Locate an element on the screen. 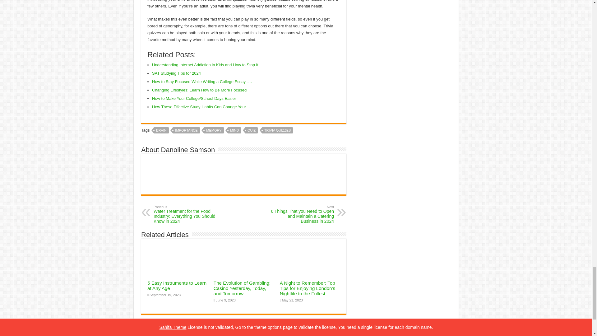 The width and height of the screenshot is (597, 336). Understanding Internet Addiction in Kids and How to Stop It is located at coordinates (205, 65).